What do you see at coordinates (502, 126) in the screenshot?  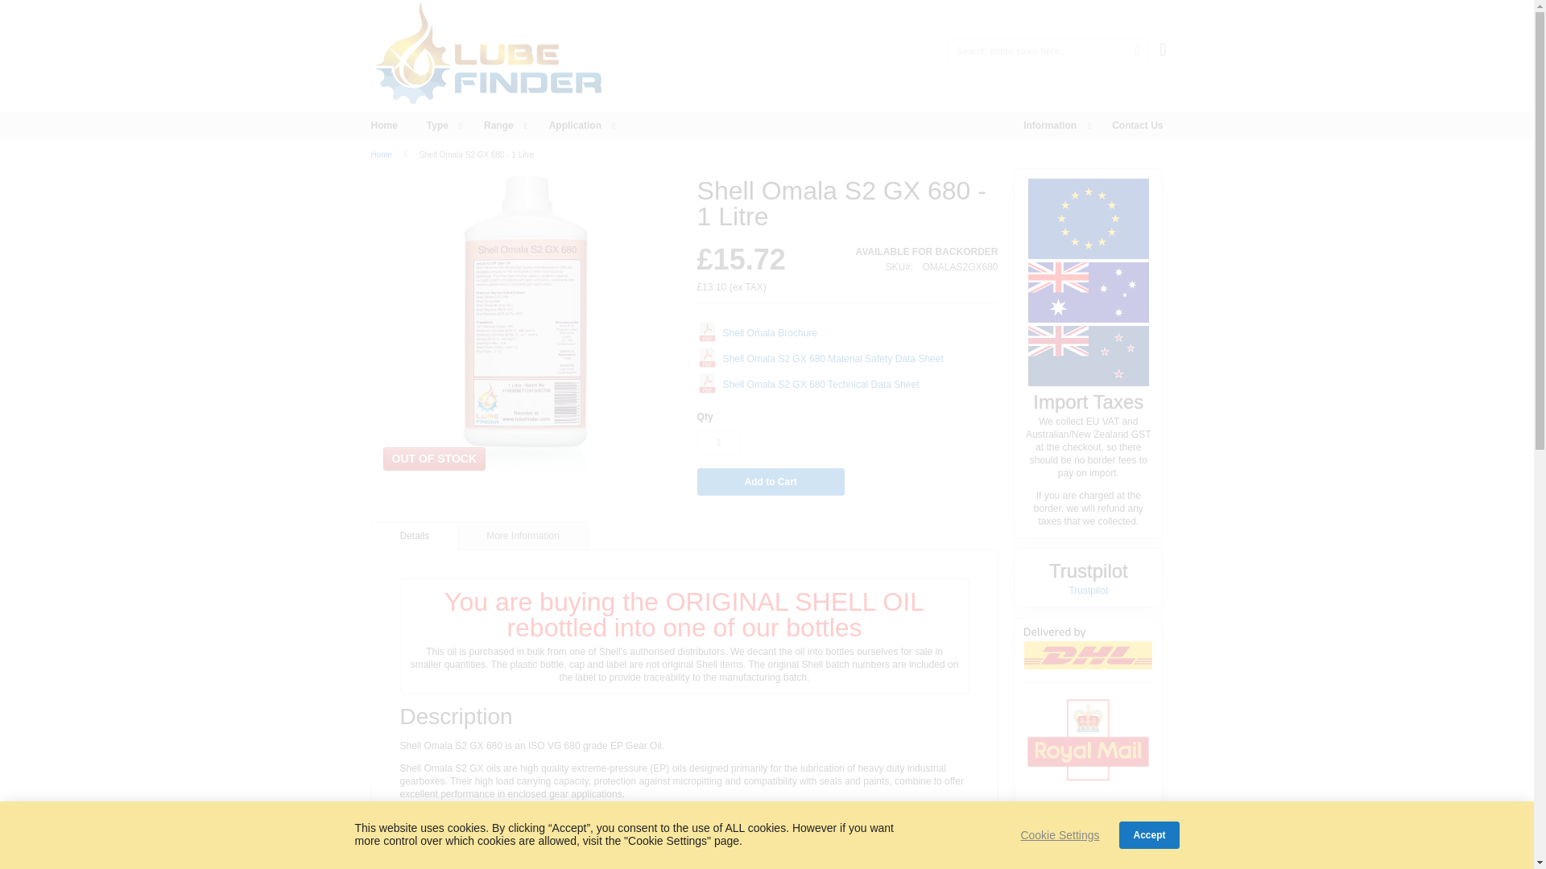 I see `Range` at bounding box center [502, 126].